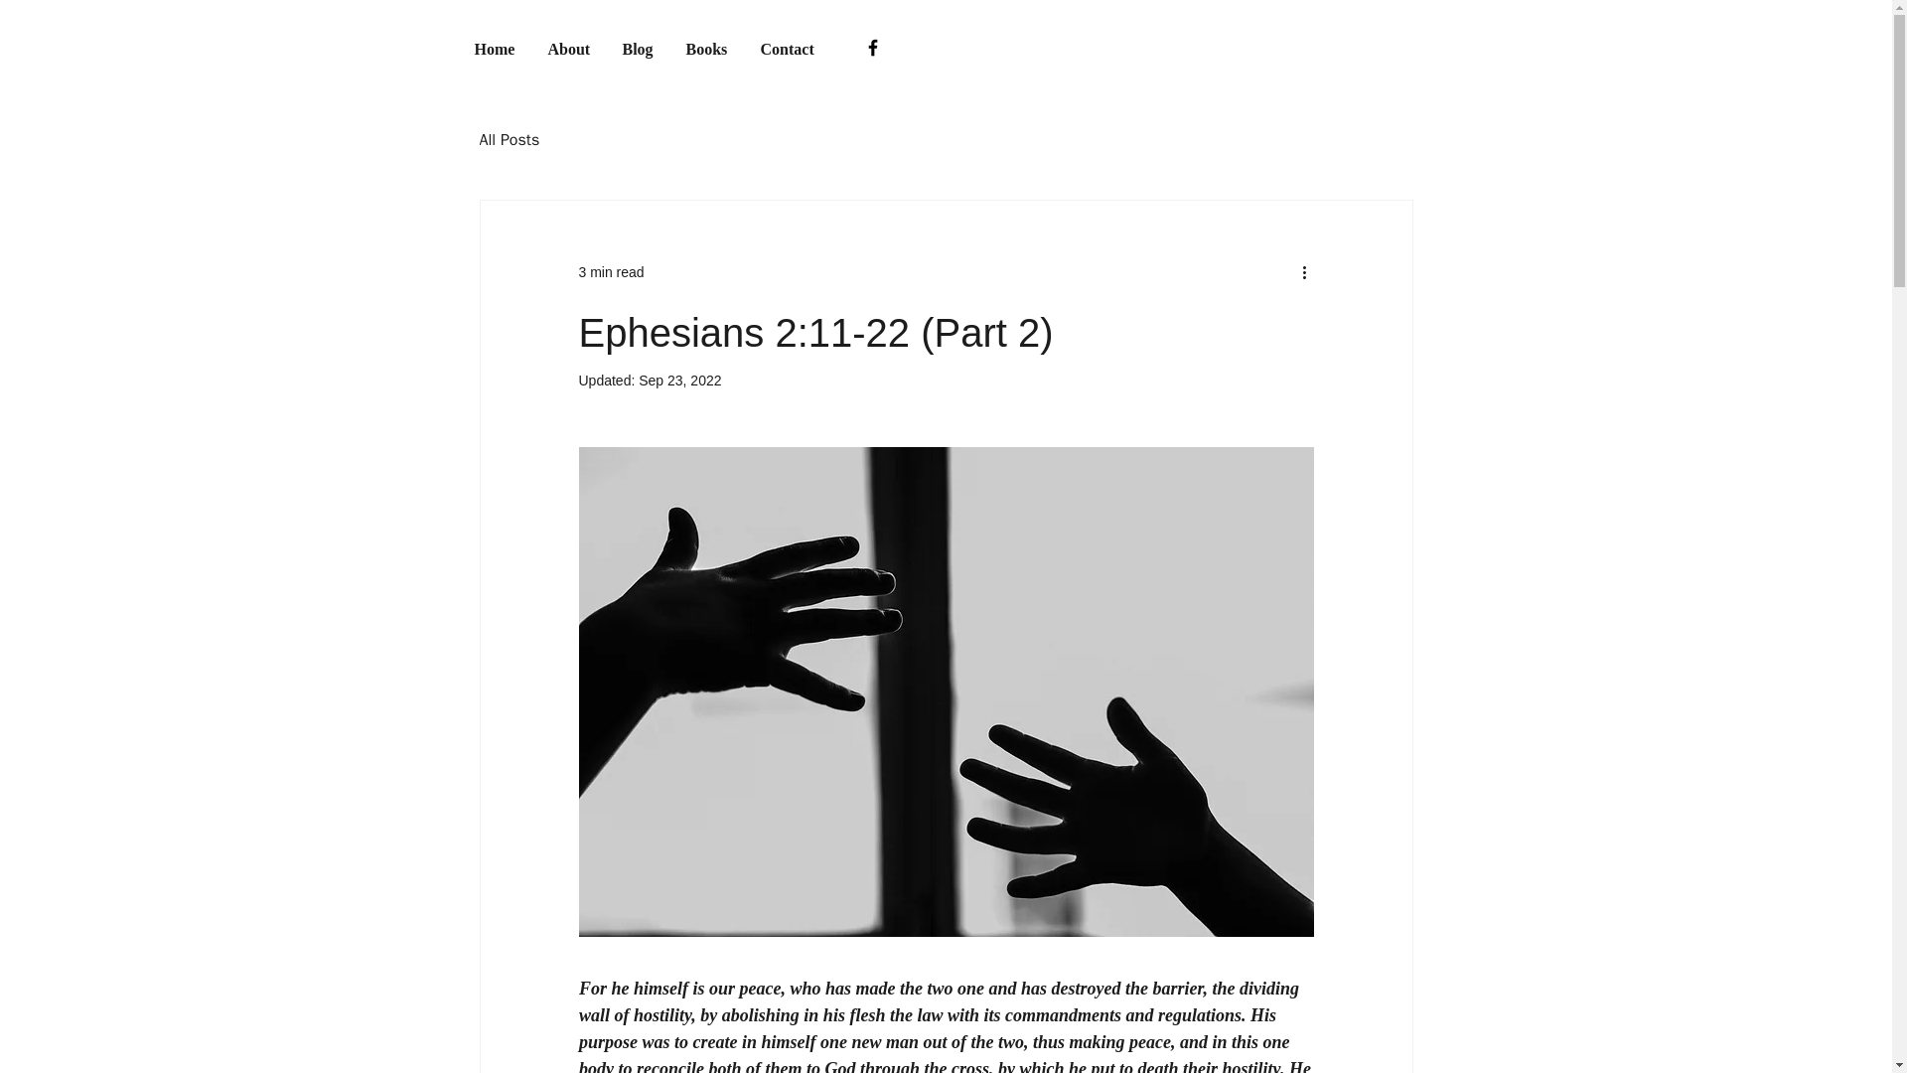 The height and width of the screenshot is (1073, 1907). Describe the element at coordinates (789, 48) in the screenshot. I see `Contact` at that location.